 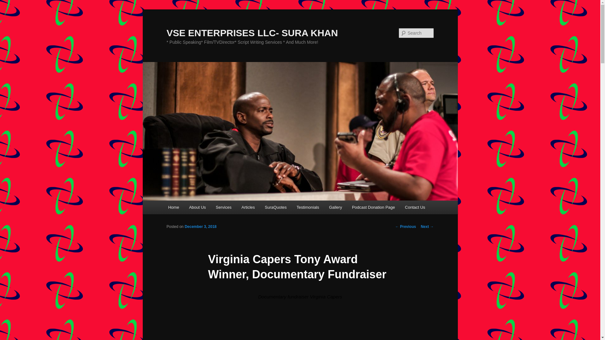 What do you see at coordinates (276, 207) in the screenshot?
I see `SuraQuotes` at bounding box center [276, 207].